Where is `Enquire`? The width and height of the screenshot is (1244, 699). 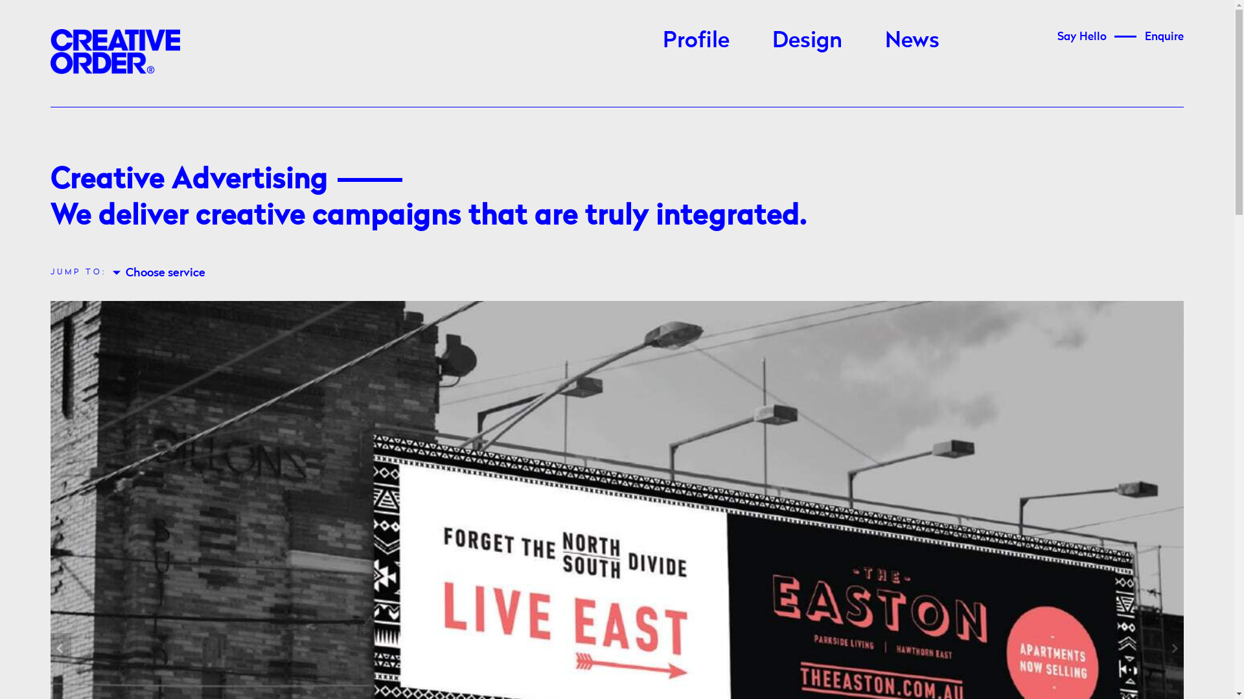 Enquire is located at coordinates (1164, 36).